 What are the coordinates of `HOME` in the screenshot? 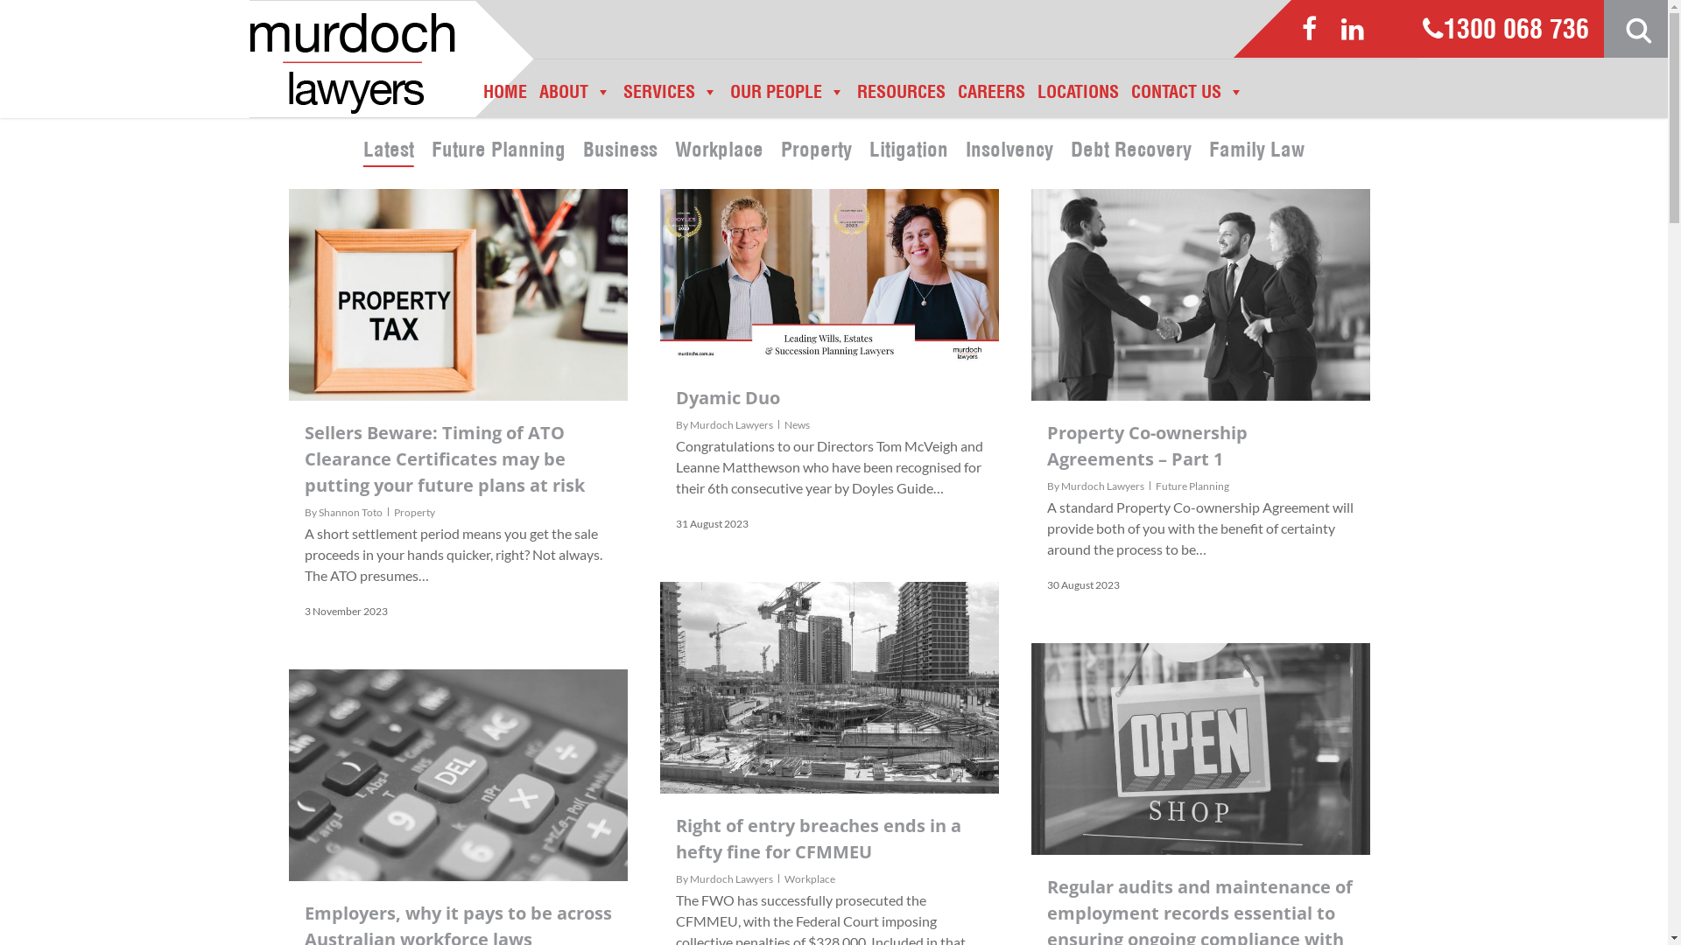 It's located at (505, 98).